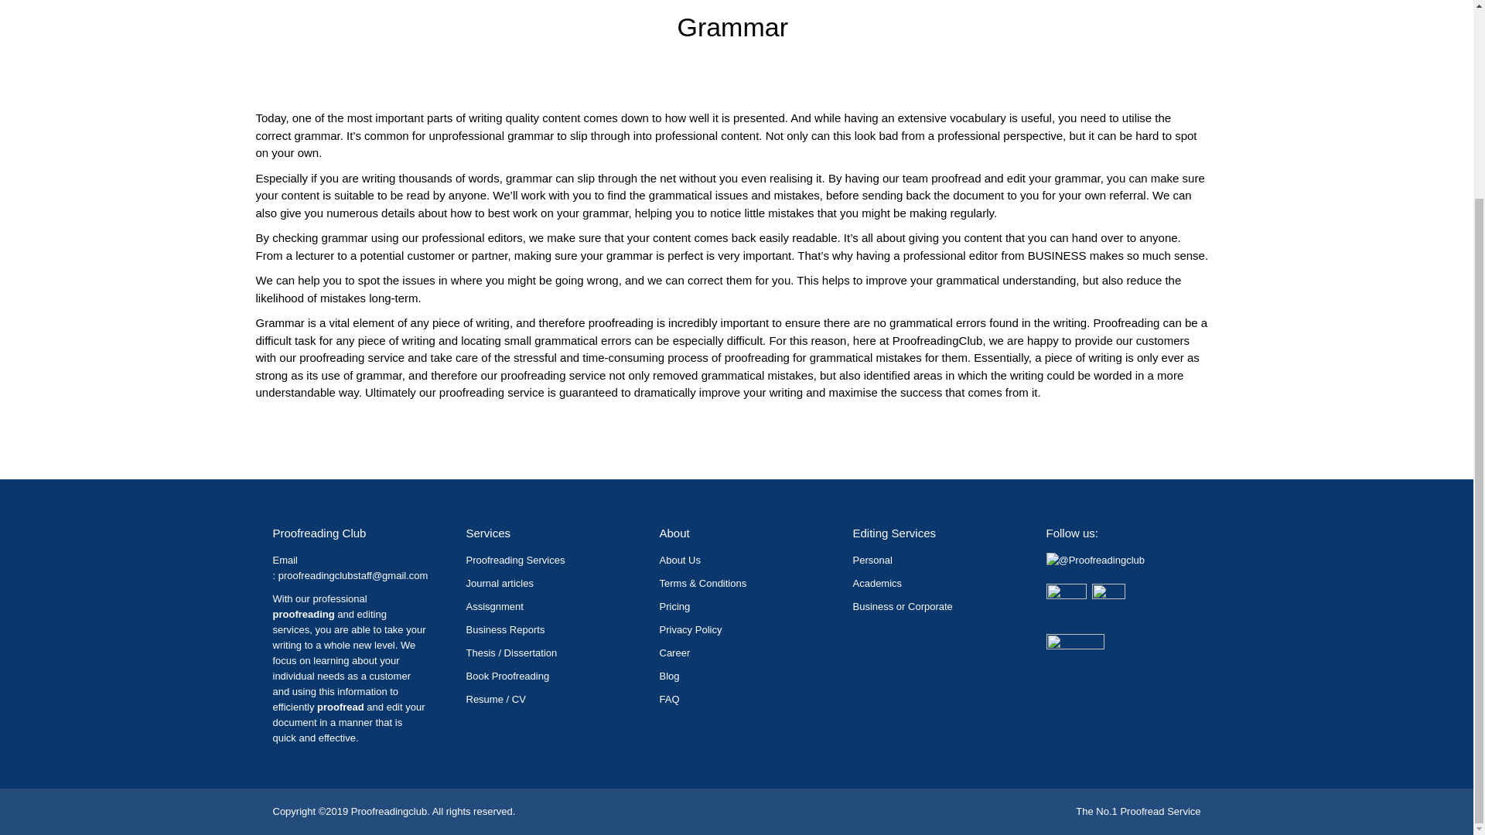 This screenshot has width=1485, height=835. Describe the element at coordinates (493, 606) in the screenshot. I see `Assisgnment` at that location.